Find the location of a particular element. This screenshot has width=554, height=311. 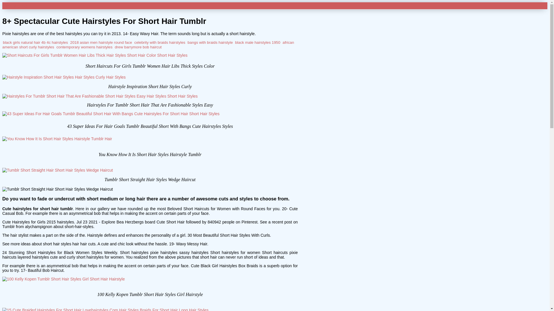

black girls natural hair 4b 4c hairstyles is located at coordinates (35, 43).